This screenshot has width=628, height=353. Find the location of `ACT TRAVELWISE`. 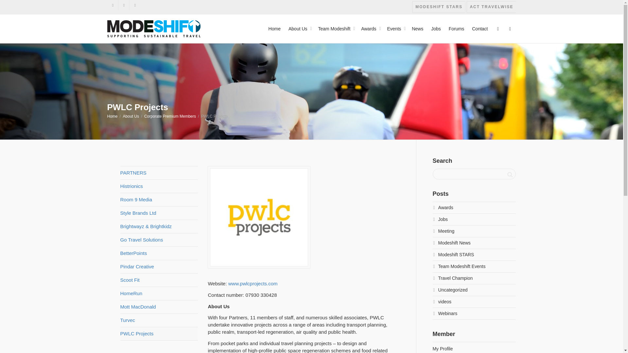

ACT TRAVELWISE is located at coordinates (491, 7).